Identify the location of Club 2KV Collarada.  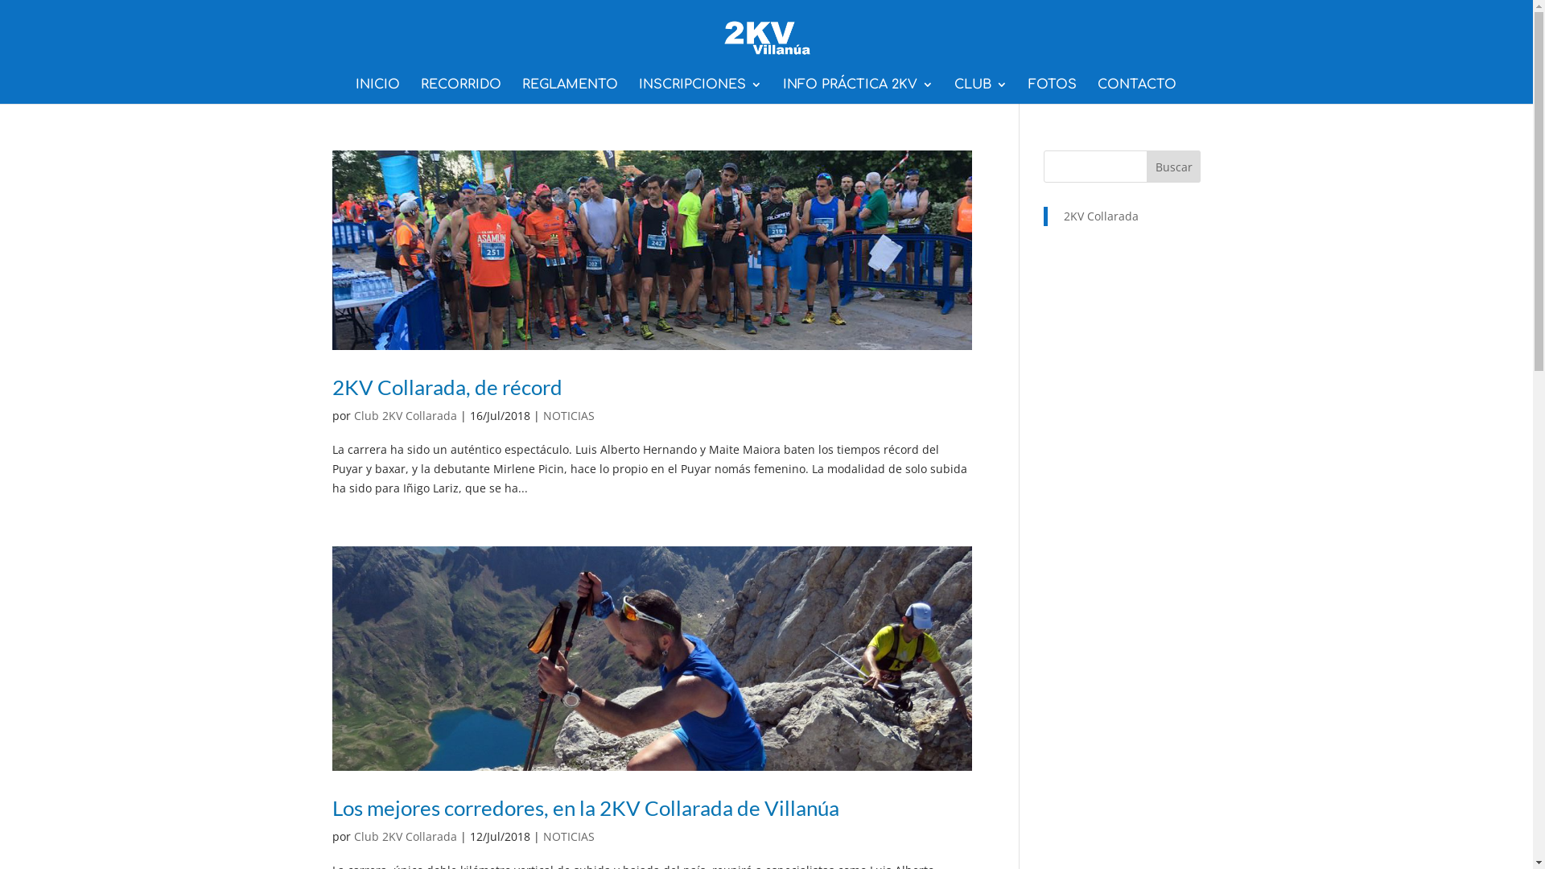
(406, 415).